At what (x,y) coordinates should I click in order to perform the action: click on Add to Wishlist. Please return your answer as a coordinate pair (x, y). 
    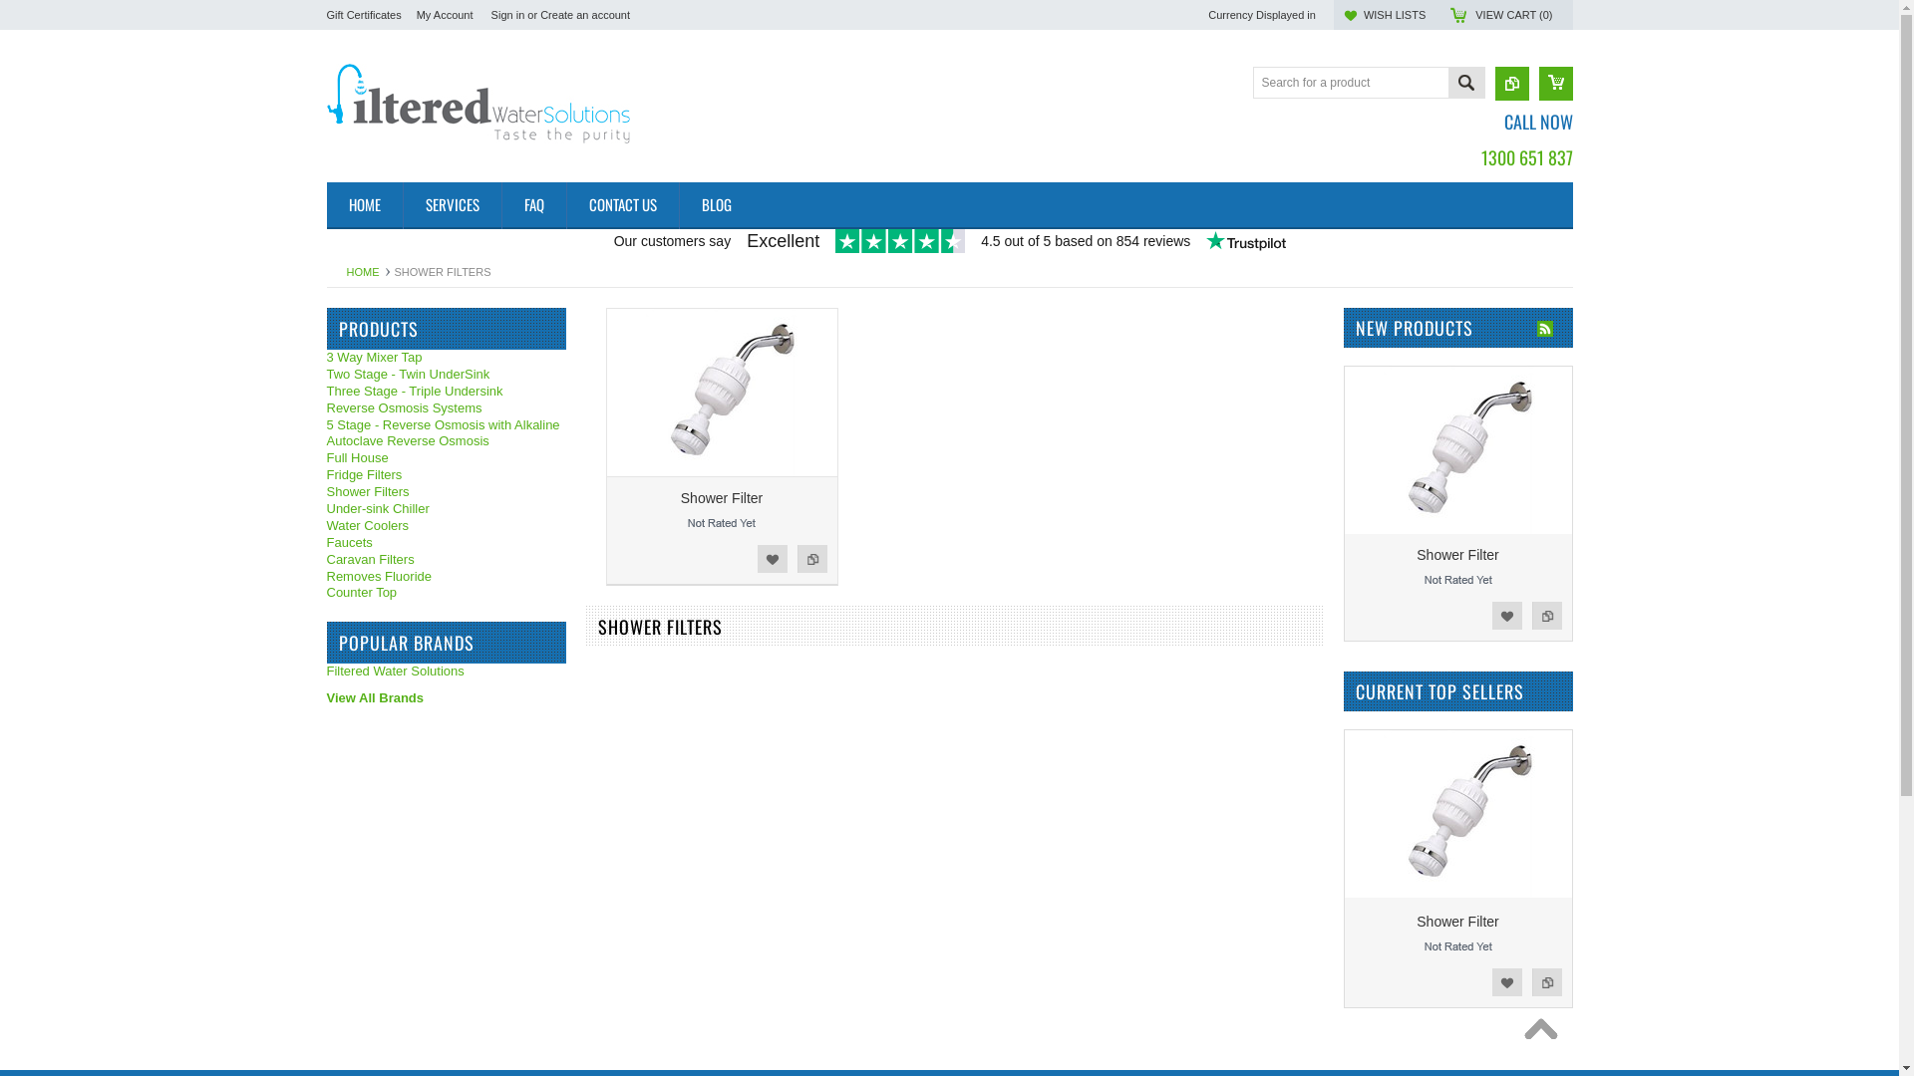
    Looking at the image, I should click on (1506, 616).